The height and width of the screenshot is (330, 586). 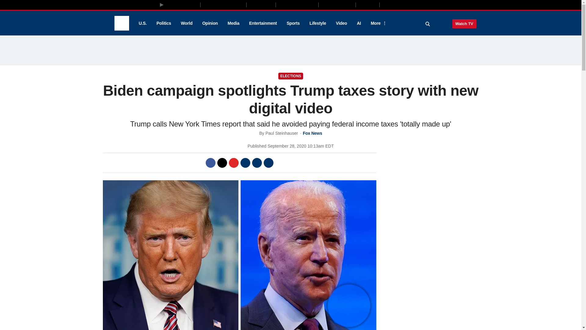 What do you see at coordinates (142, 23) in the screenshot?
I see `U.S.` at bounding box center [142, 23].